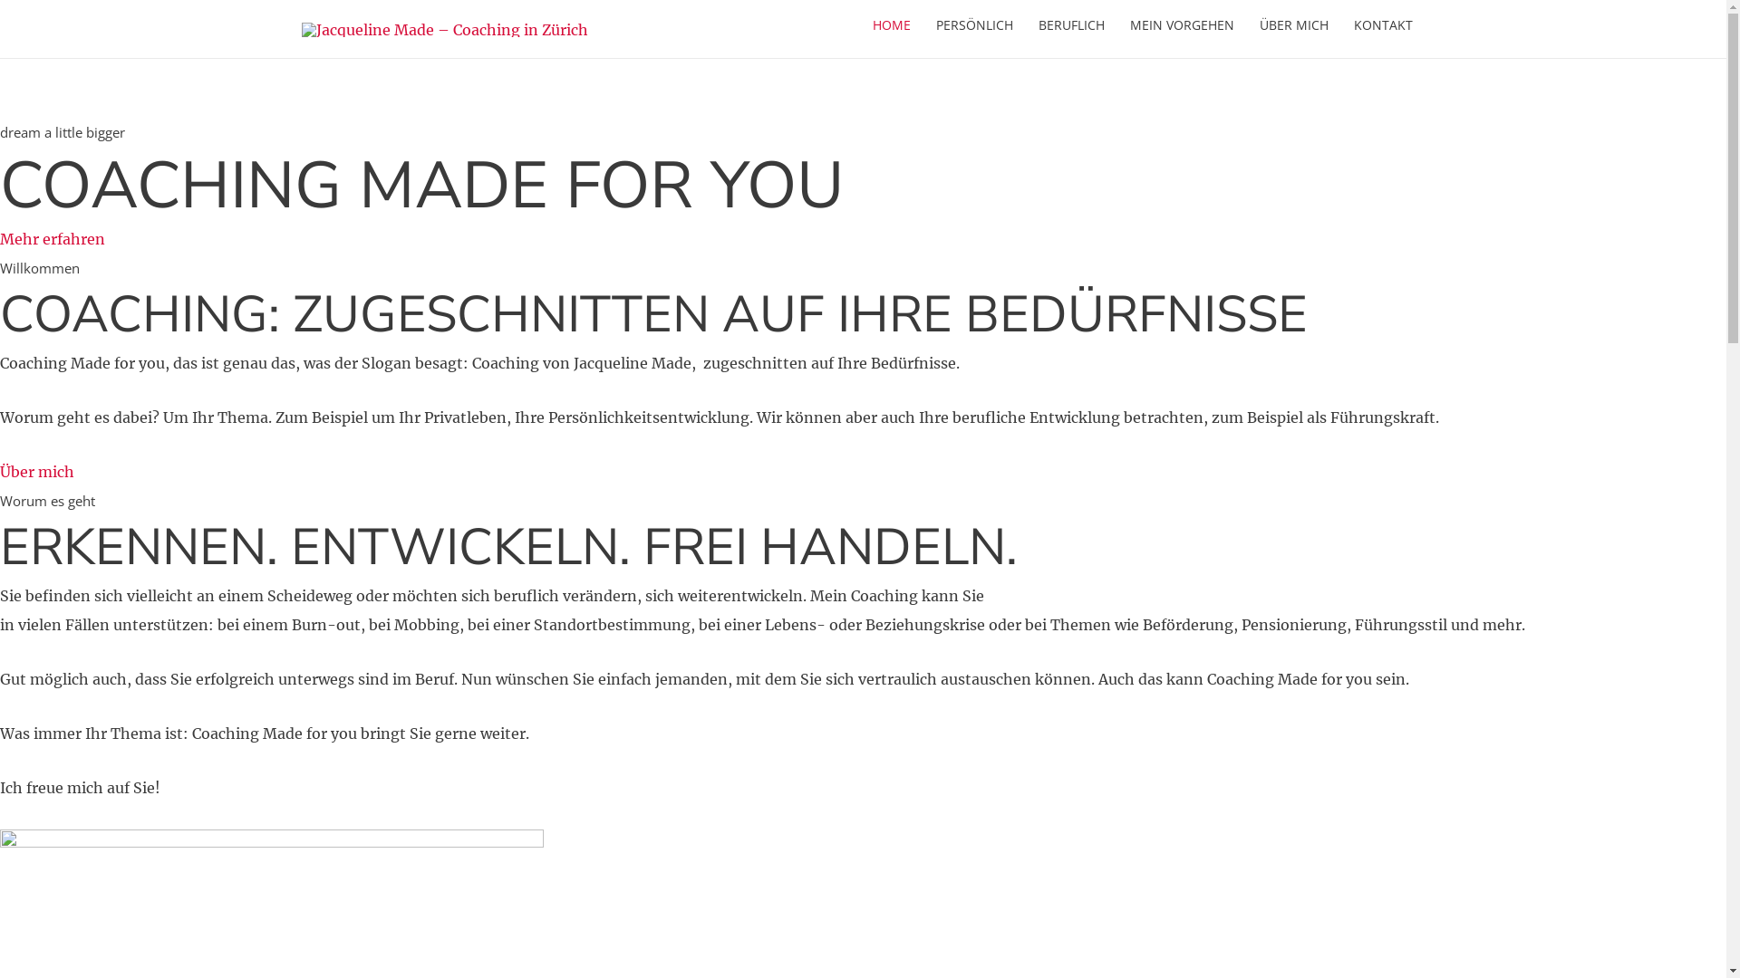 This screenshot has width=1740, height=978. Describe the element at coordinates (1071, 25) in the screenshot. I see `BERUFLICH` at that location.